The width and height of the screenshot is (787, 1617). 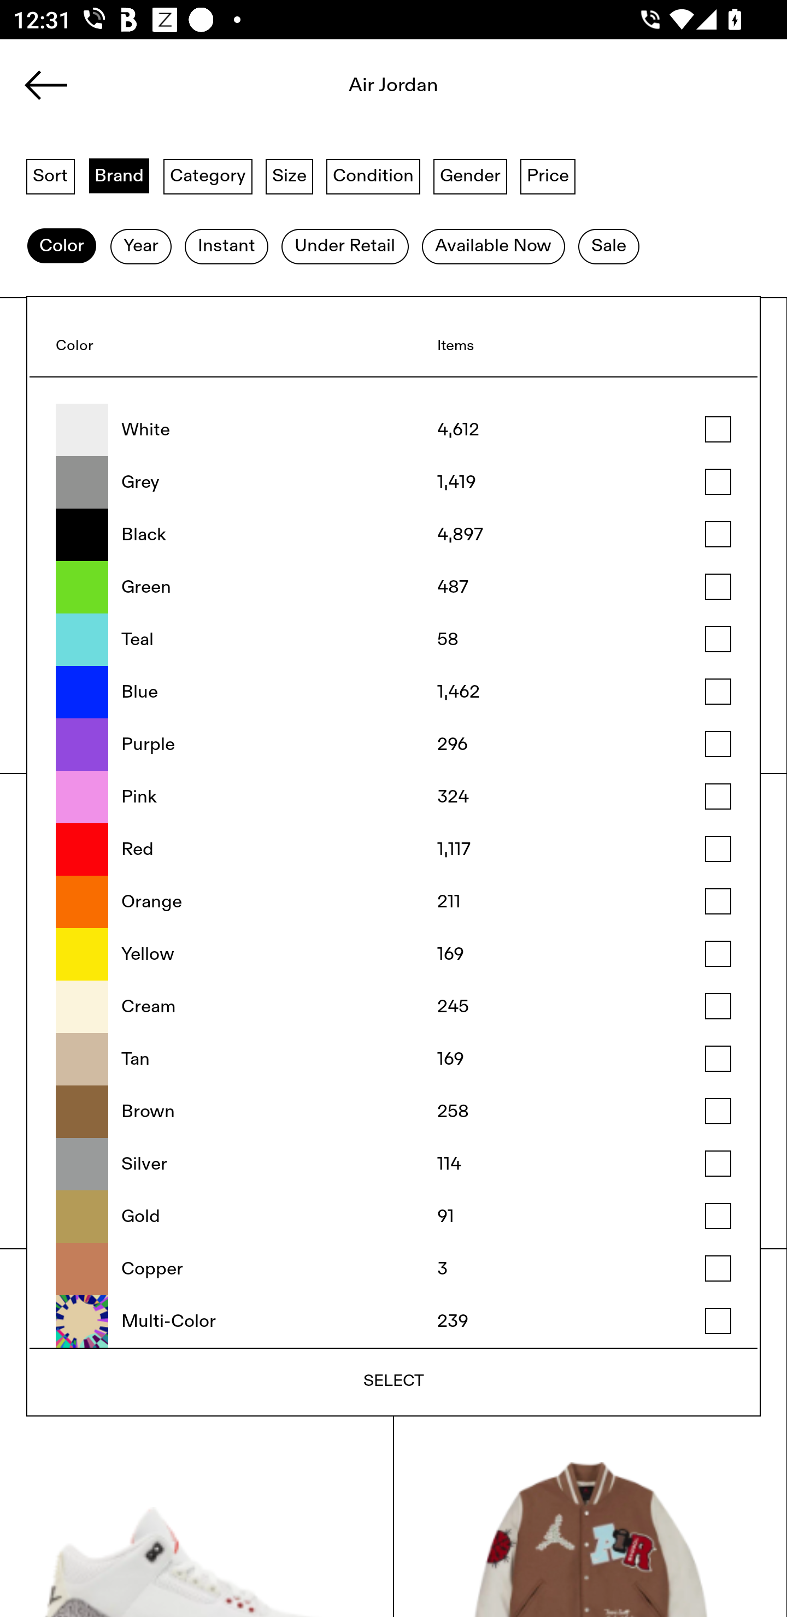 I want to click on Multi-Color 239, so click(x=393, y=1321).